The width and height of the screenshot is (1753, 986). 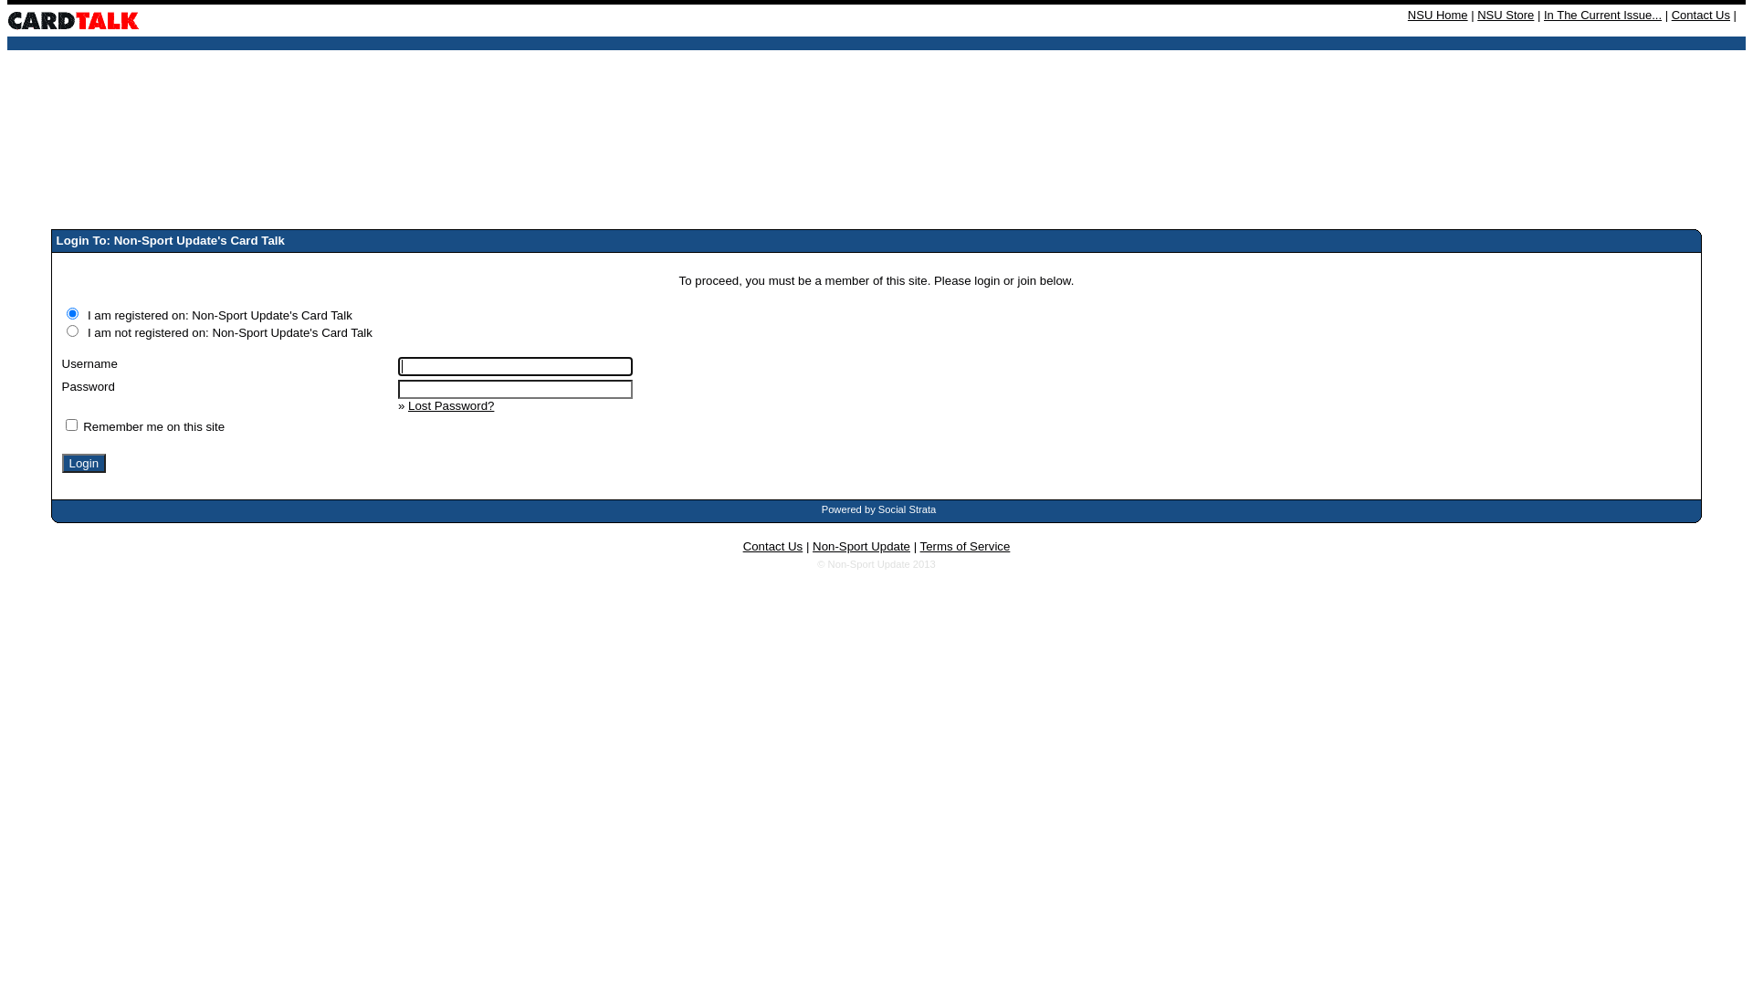 I want to click on Lost Password?, so click(x=451, y=405).